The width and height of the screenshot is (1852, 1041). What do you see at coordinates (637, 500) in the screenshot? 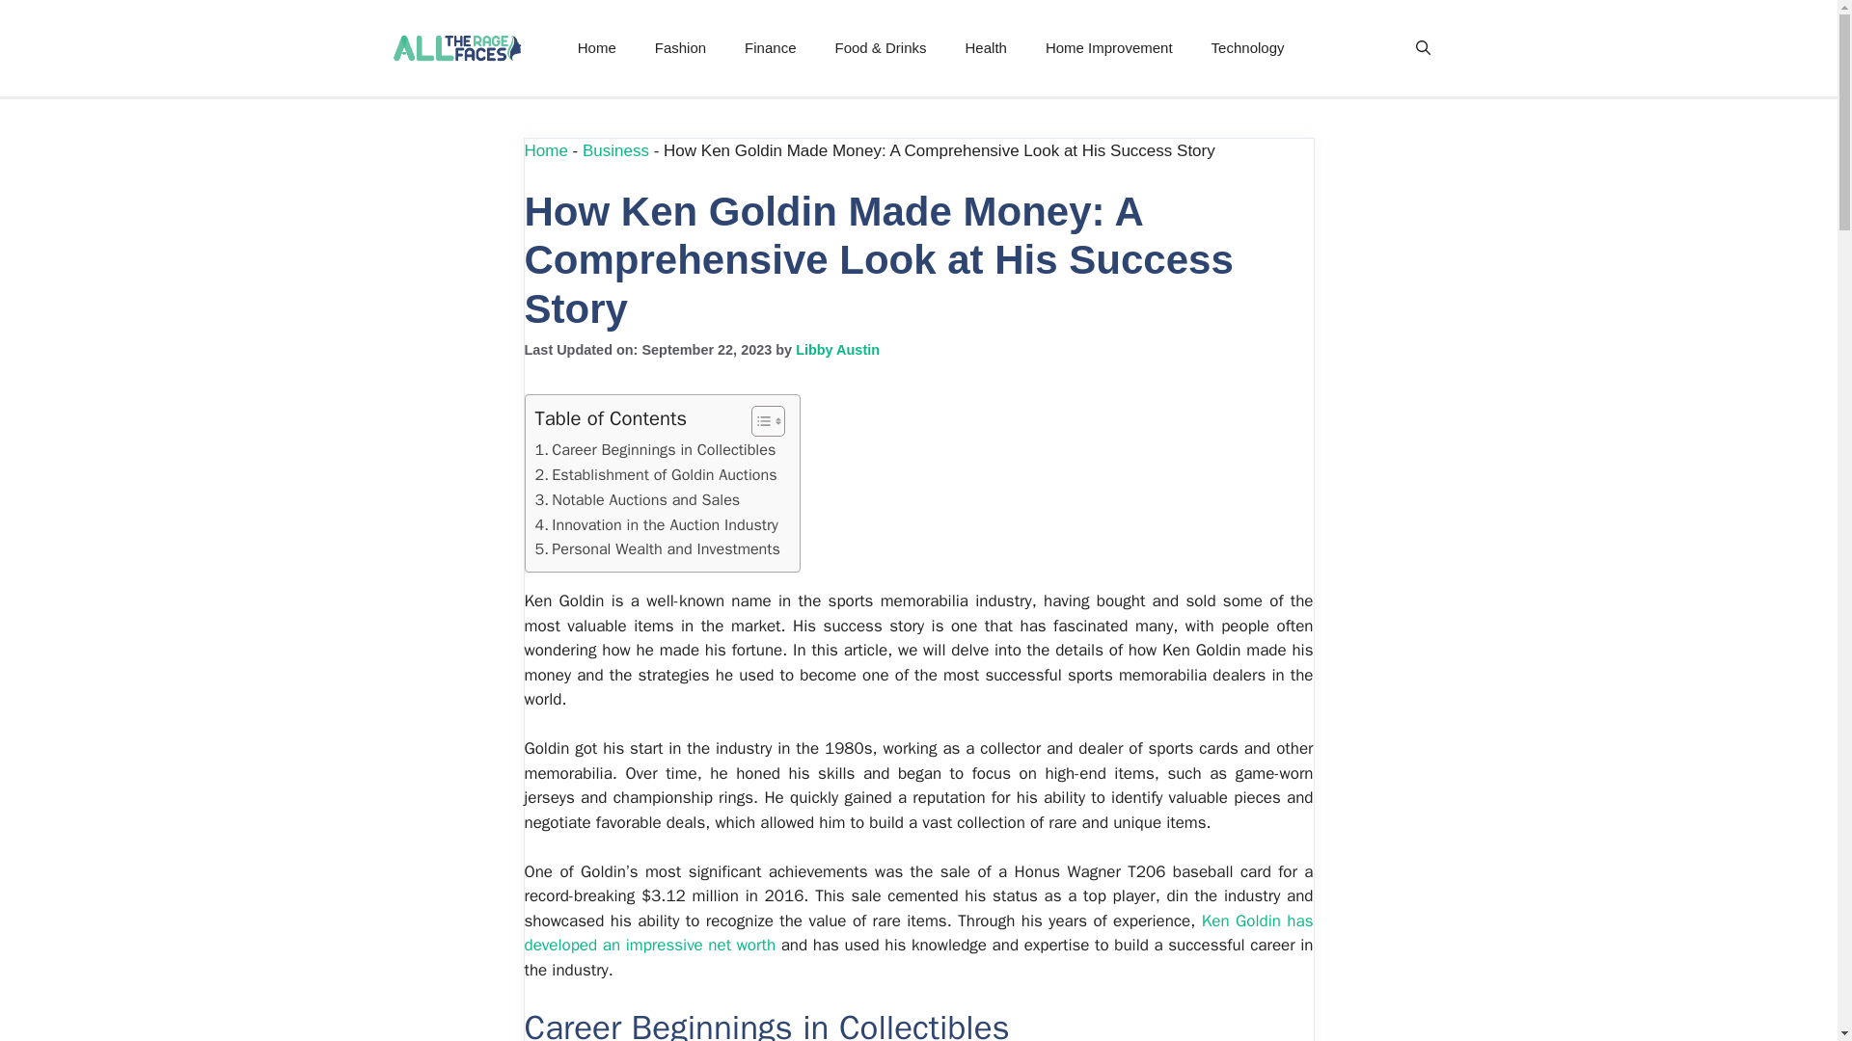
I see `Notable Auctions and Sales` at bounding box center [637, 500].